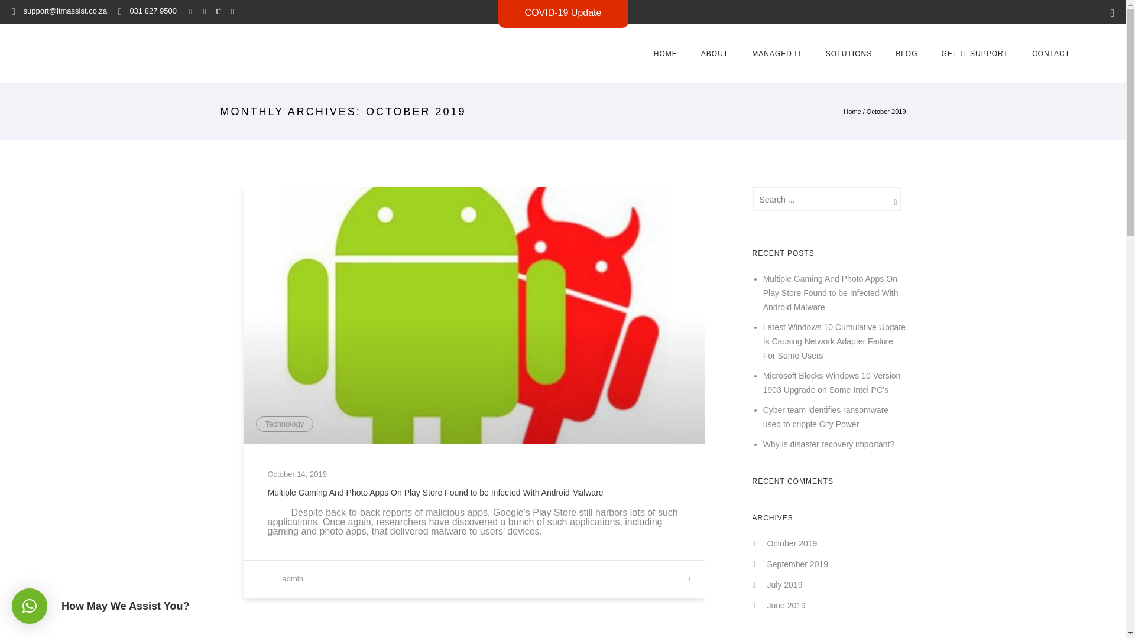  What do you see at coordinates (1051, 54) in the screenshot?
I see `Contact` at bounding box center [1051, 54].